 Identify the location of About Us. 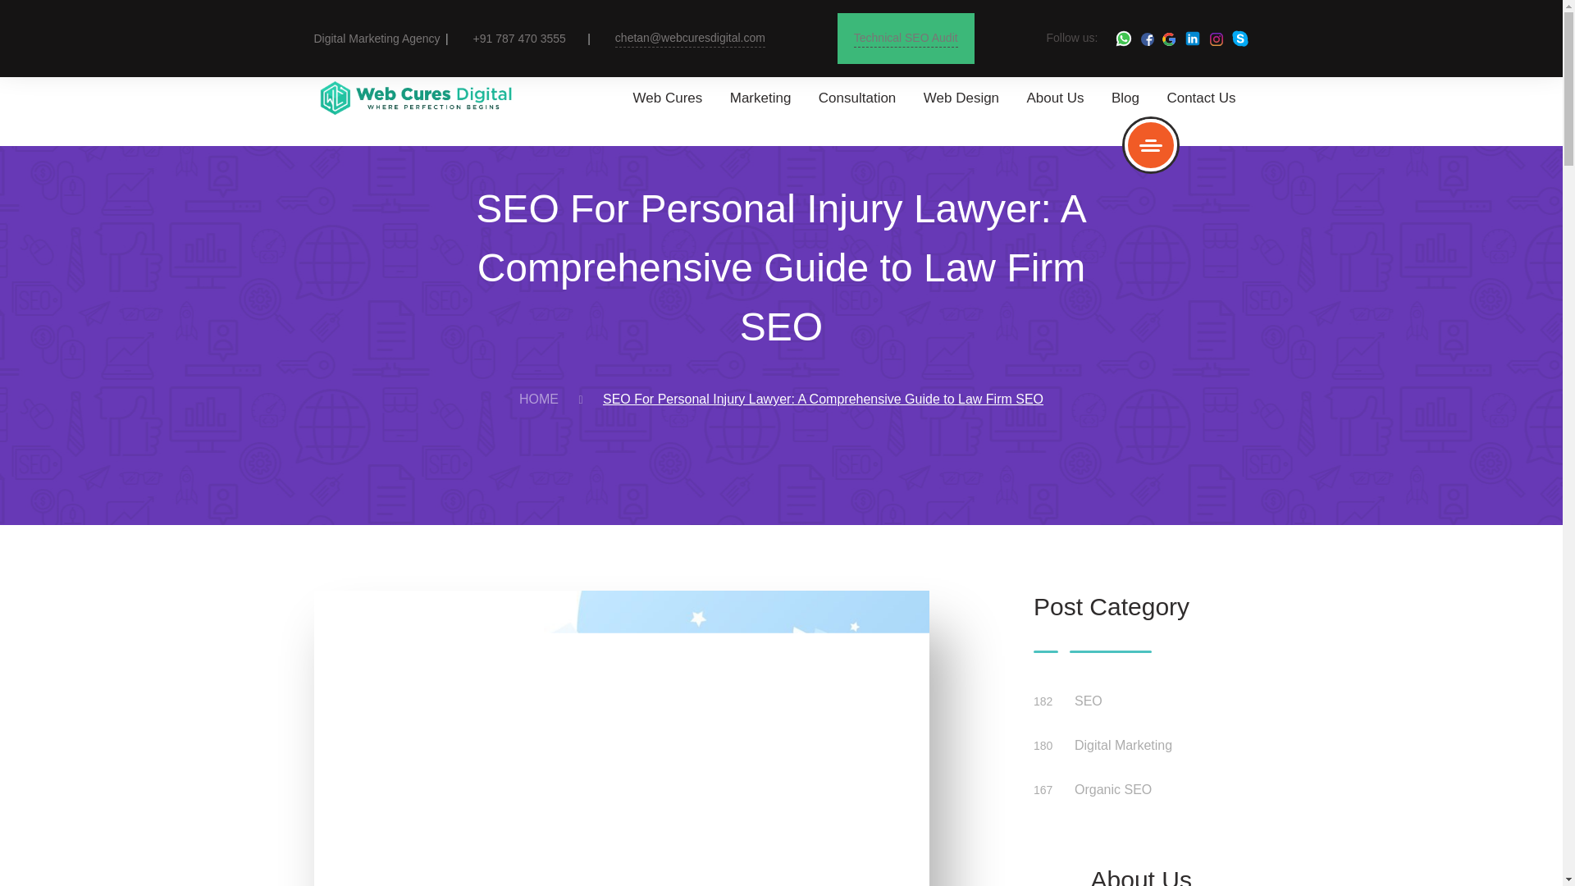
(1055, 98).